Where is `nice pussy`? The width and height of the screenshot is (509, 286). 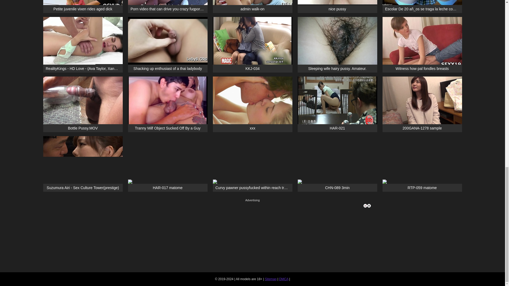 nice pussy is located at coordinates (337, 6).